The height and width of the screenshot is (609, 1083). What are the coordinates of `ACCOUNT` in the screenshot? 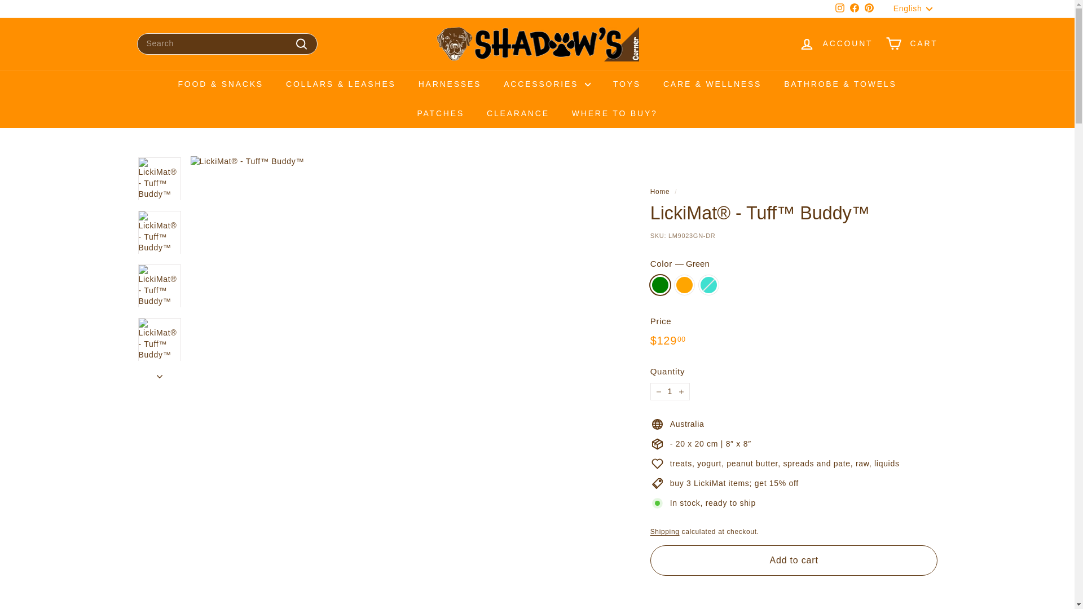 It's located at (836, 43).